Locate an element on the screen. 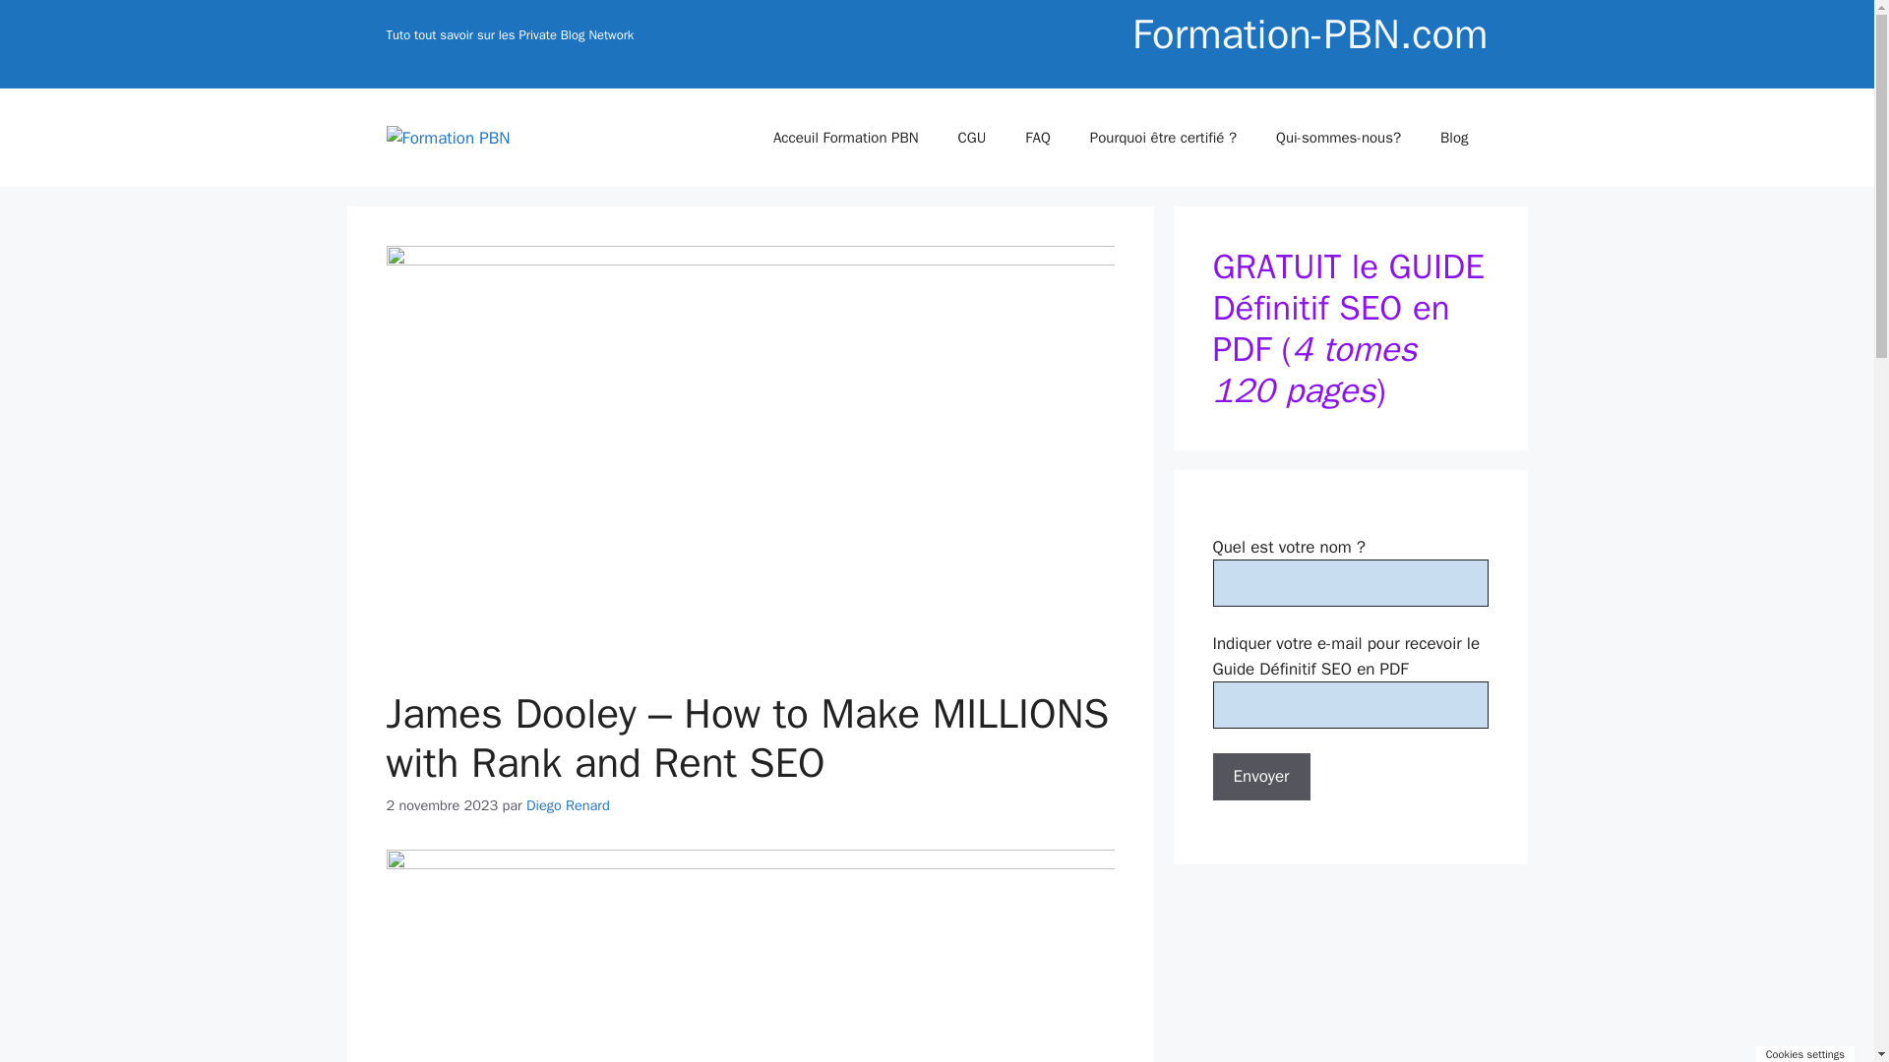  Envoyer is located at coordinates (1260, 777).